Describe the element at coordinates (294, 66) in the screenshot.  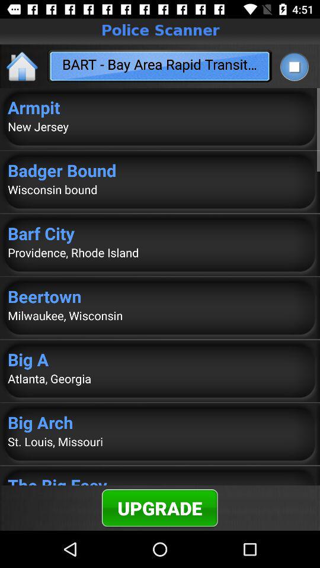
I see `turn on icon to the right of the bart bay area item` at that location.